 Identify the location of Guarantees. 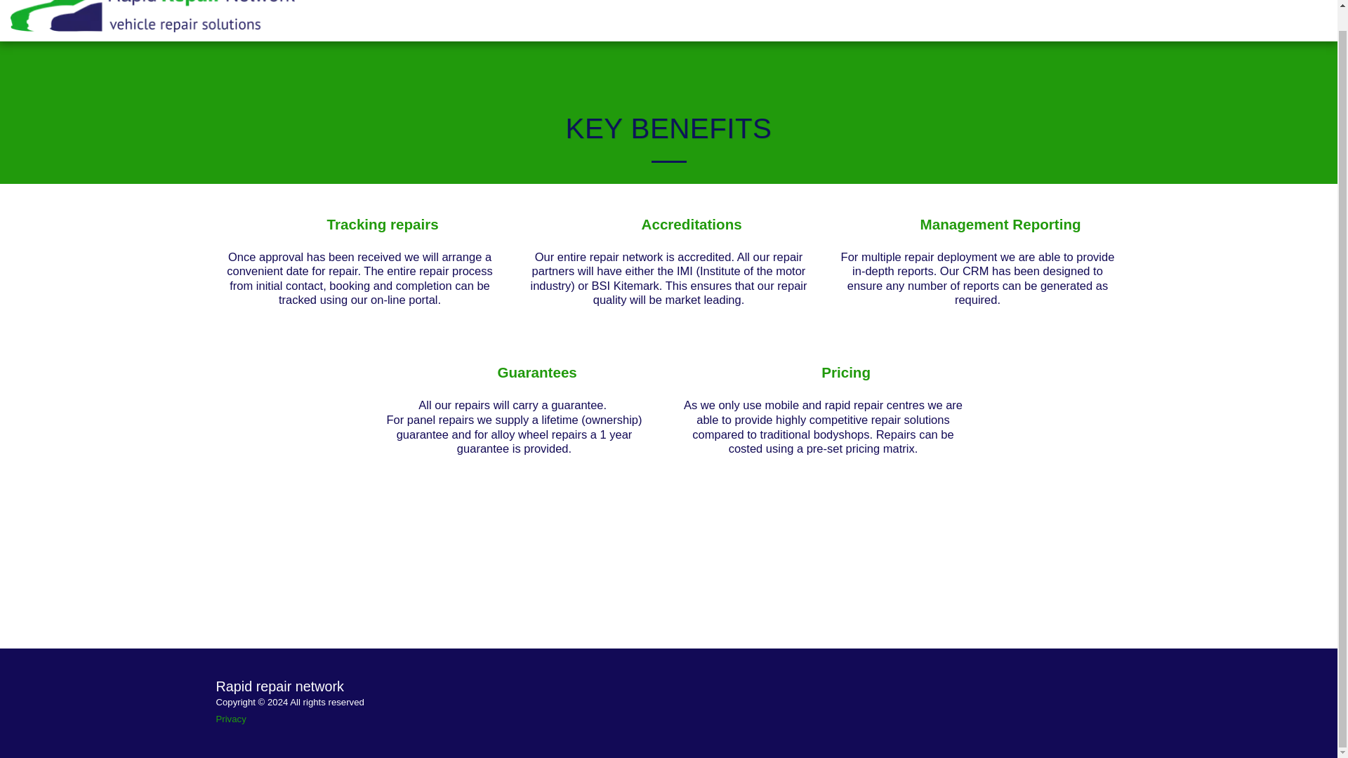
(536, 373).